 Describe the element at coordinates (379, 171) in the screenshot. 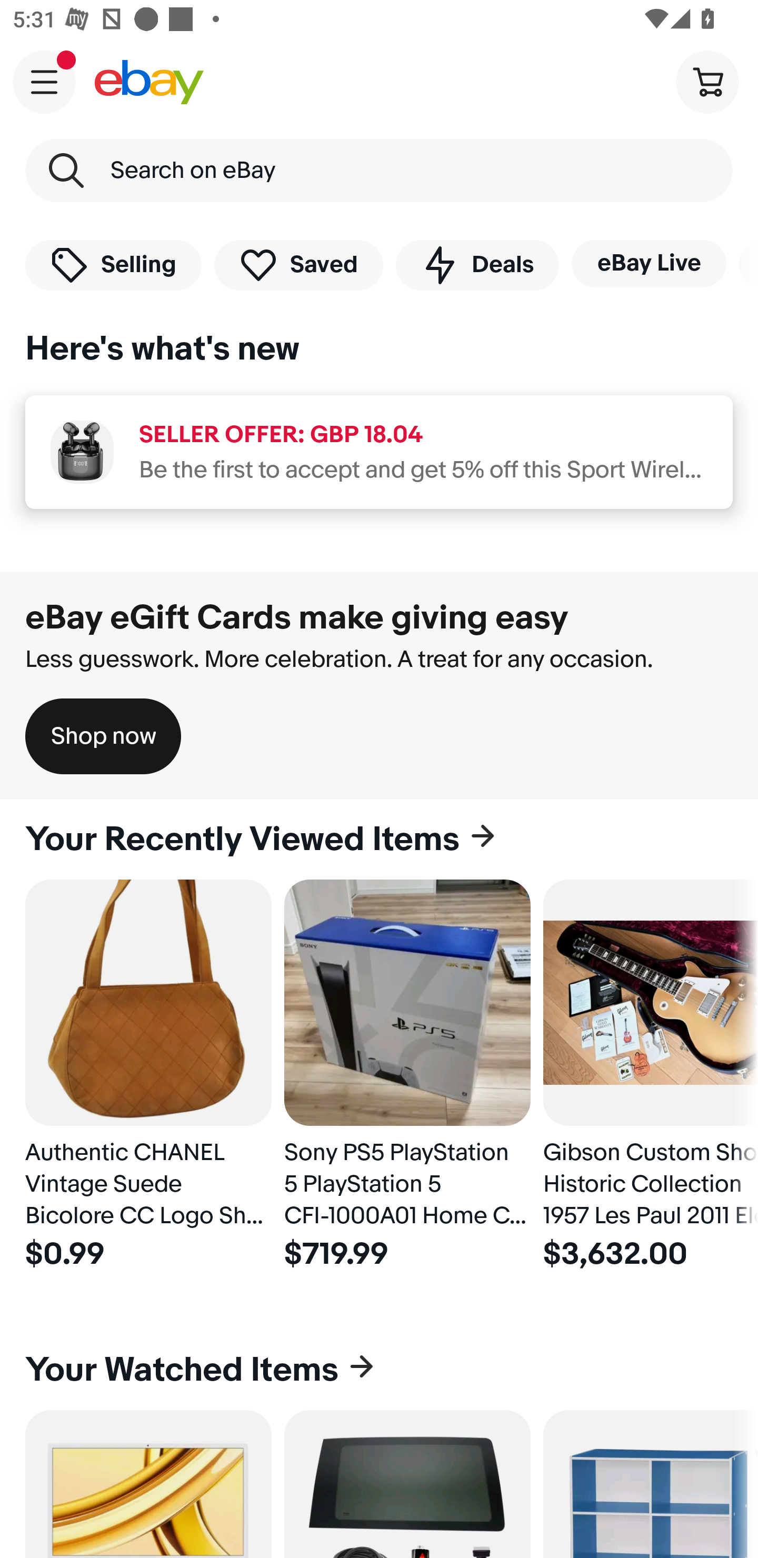

I see `Search on eBay Search Keyword Search on eBay` at that location.